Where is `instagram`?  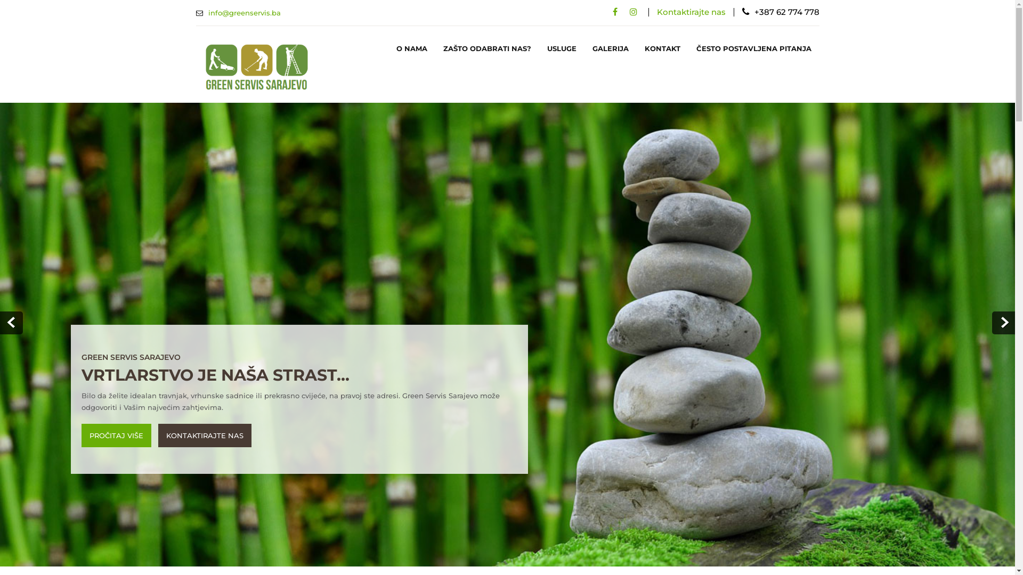 instagram is located at coordinates (634, 12).